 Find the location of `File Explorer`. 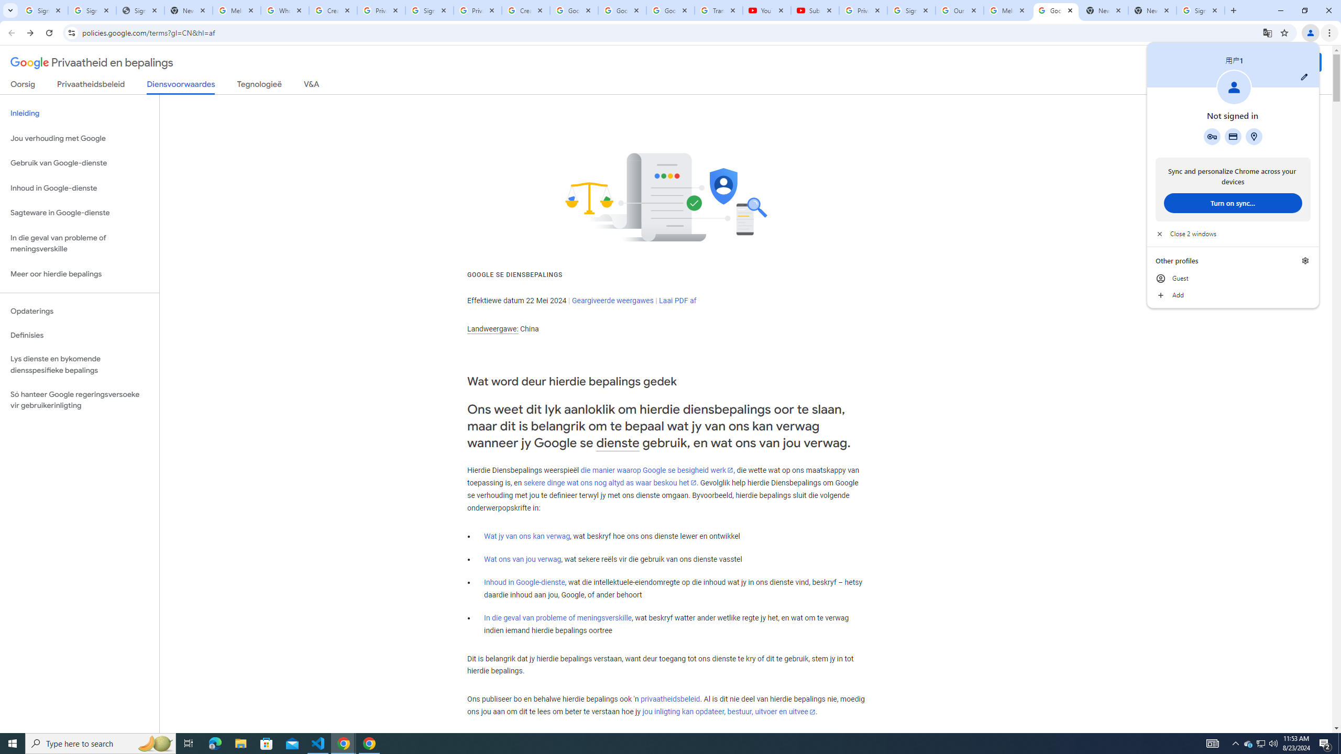

File Explorer is located at coordinates (240, 744).